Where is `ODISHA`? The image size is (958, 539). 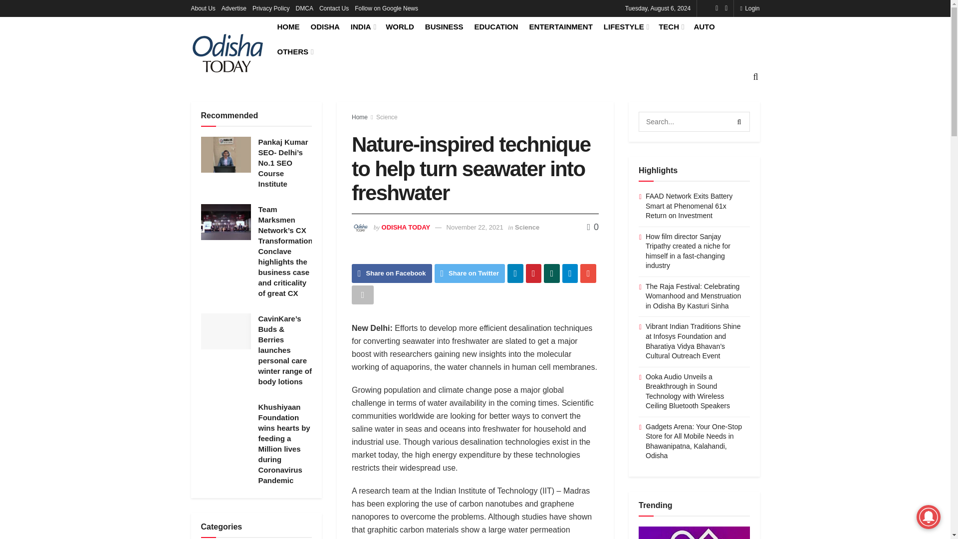 ODISHA is located at coordinates (324, 26).